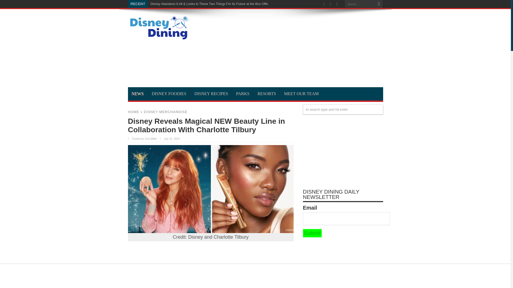 This screenshot has width=513, height=288. I want to click on DISNEY FOODIES, so click(169, 94).